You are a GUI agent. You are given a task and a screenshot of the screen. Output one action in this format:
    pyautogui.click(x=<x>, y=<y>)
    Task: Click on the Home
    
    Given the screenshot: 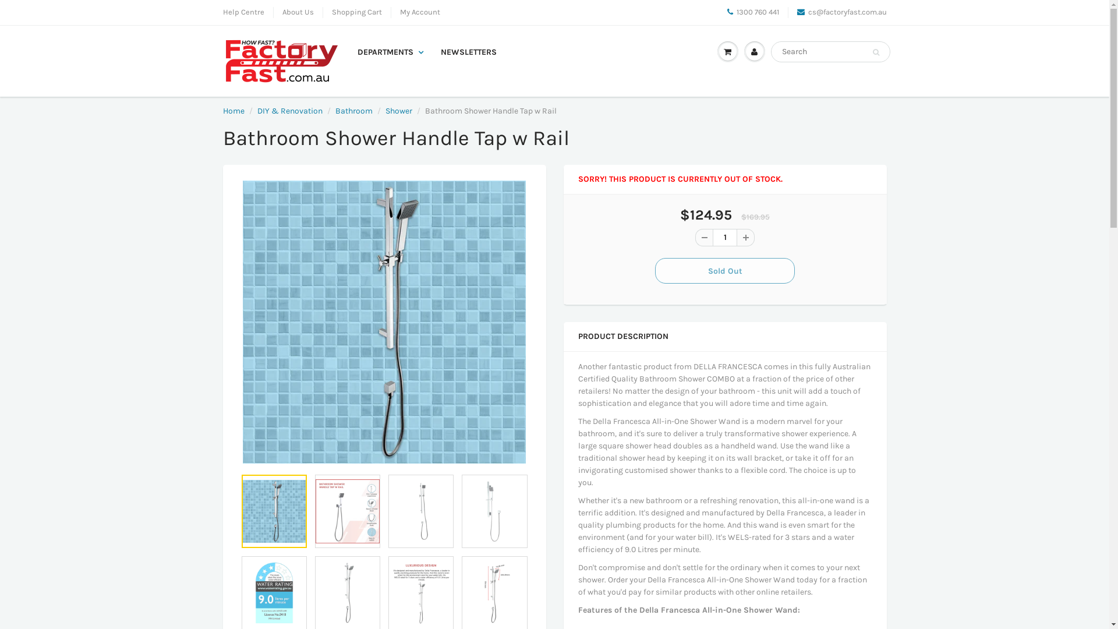 What is the action you would take?
    pyautogui.click(x=233, y=111)
    